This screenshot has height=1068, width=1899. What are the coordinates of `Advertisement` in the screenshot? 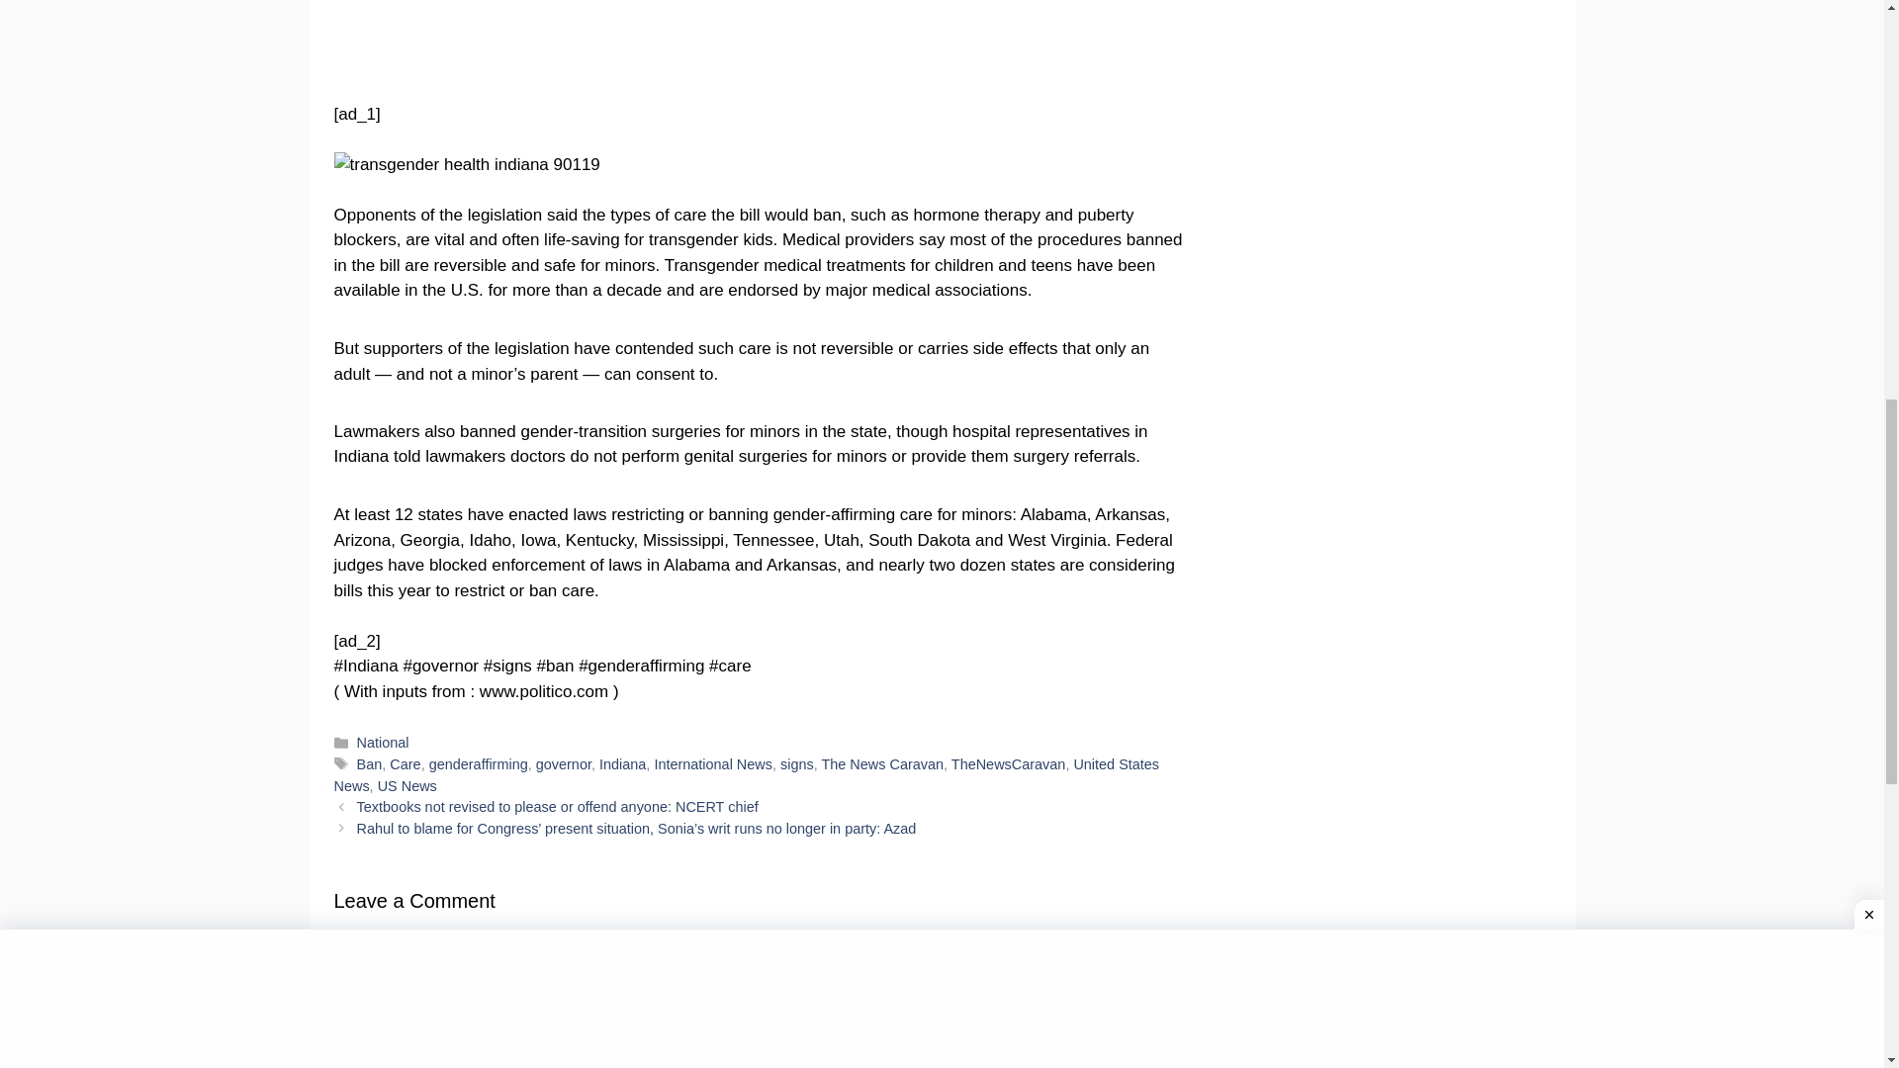 It's located at (760, 47).